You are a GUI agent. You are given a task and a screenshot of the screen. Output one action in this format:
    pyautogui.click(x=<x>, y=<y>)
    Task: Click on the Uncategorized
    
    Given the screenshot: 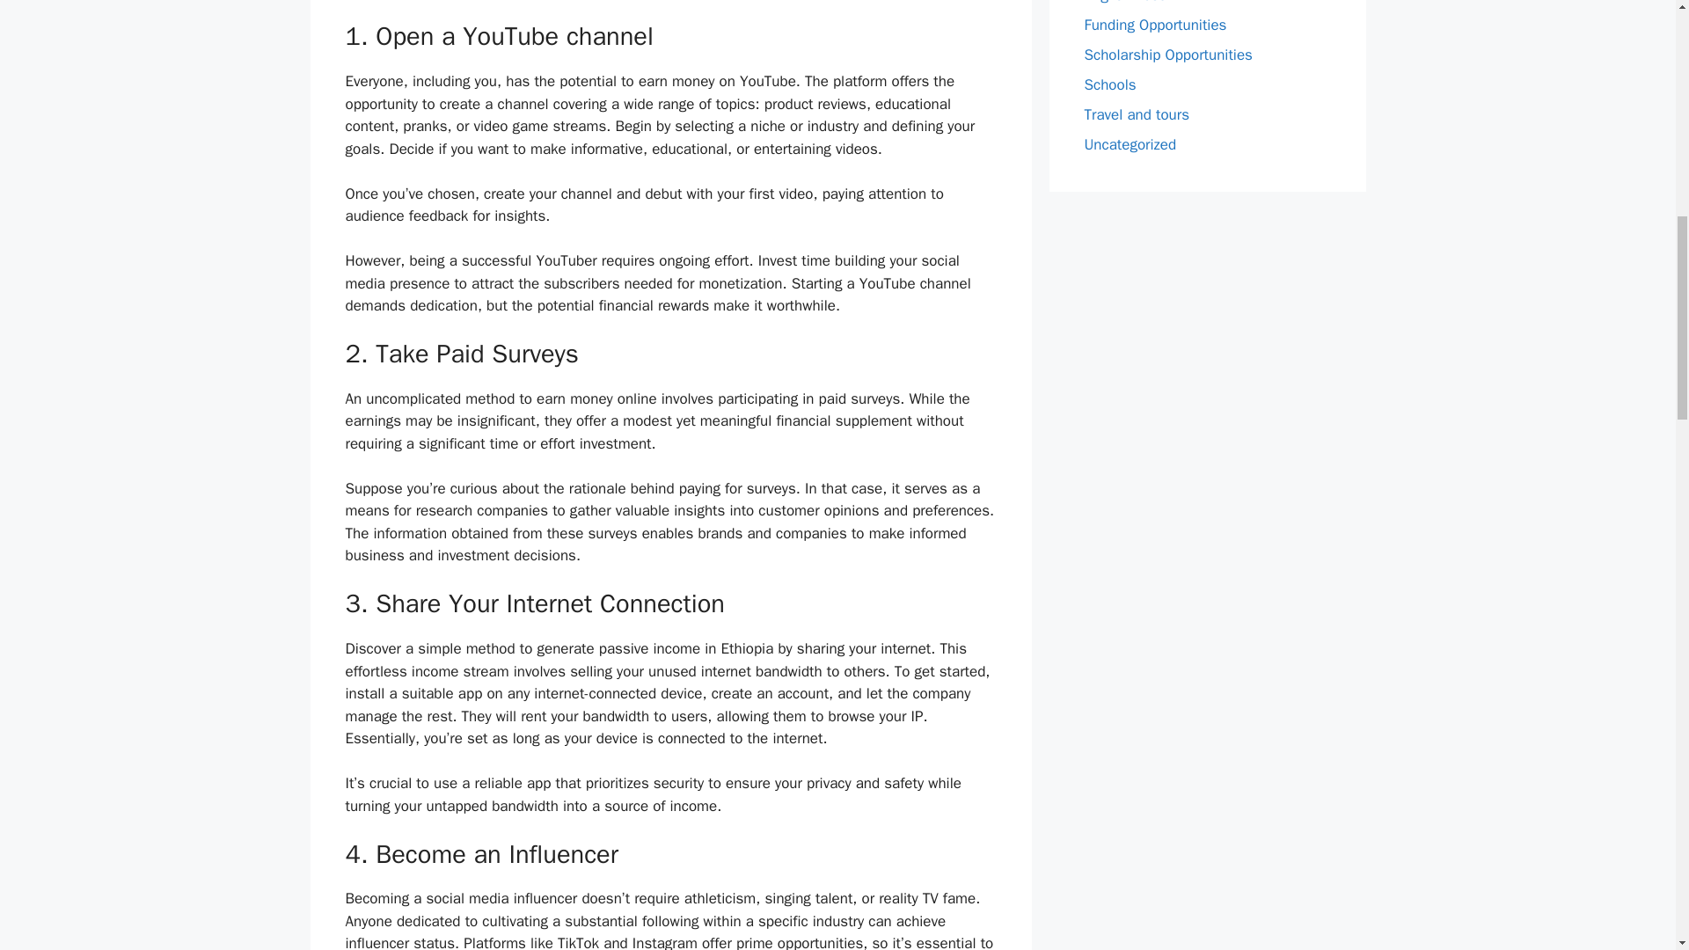 What is the action you would take?
    pyautogui.click(x=1130, y=144)
    